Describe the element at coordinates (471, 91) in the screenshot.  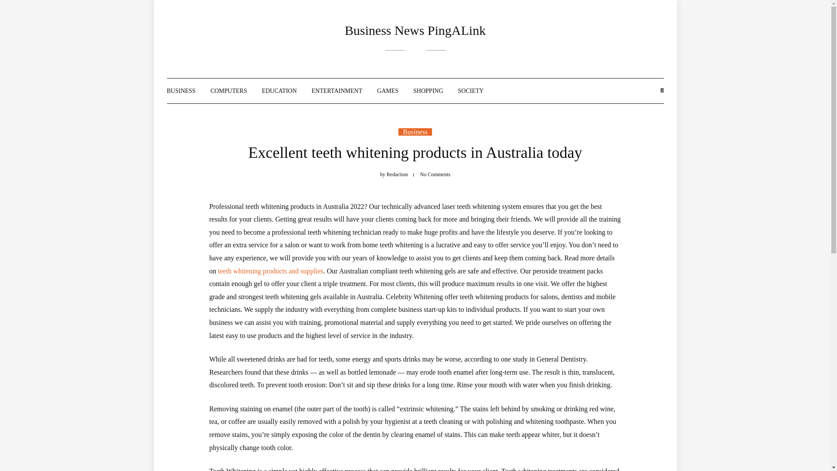
I see `SOCIETY` at that location.